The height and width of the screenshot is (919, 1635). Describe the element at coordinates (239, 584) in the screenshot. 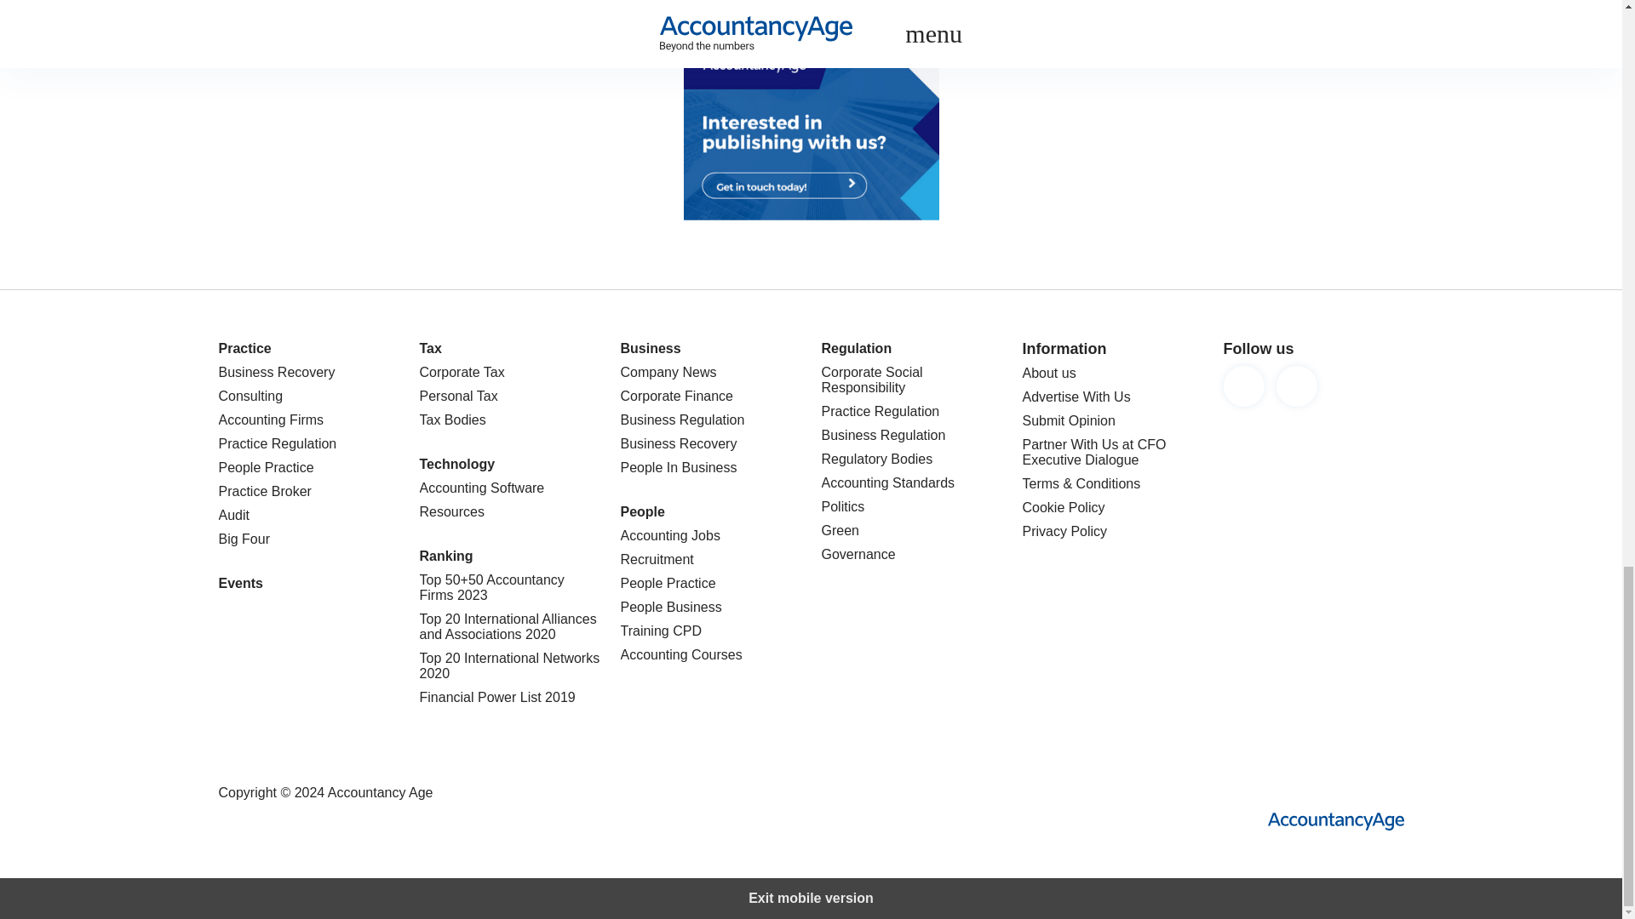

I see `Events` at that location.